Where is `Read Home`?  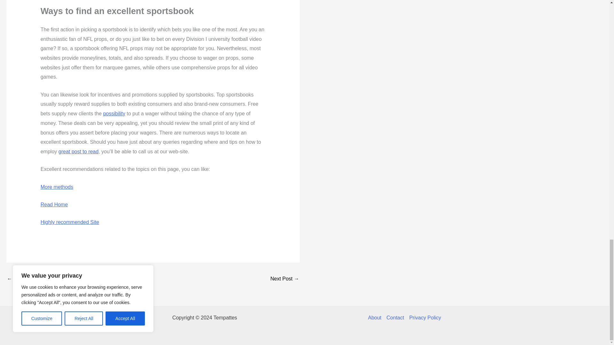 Read Home is located at coordinates (54, 204).